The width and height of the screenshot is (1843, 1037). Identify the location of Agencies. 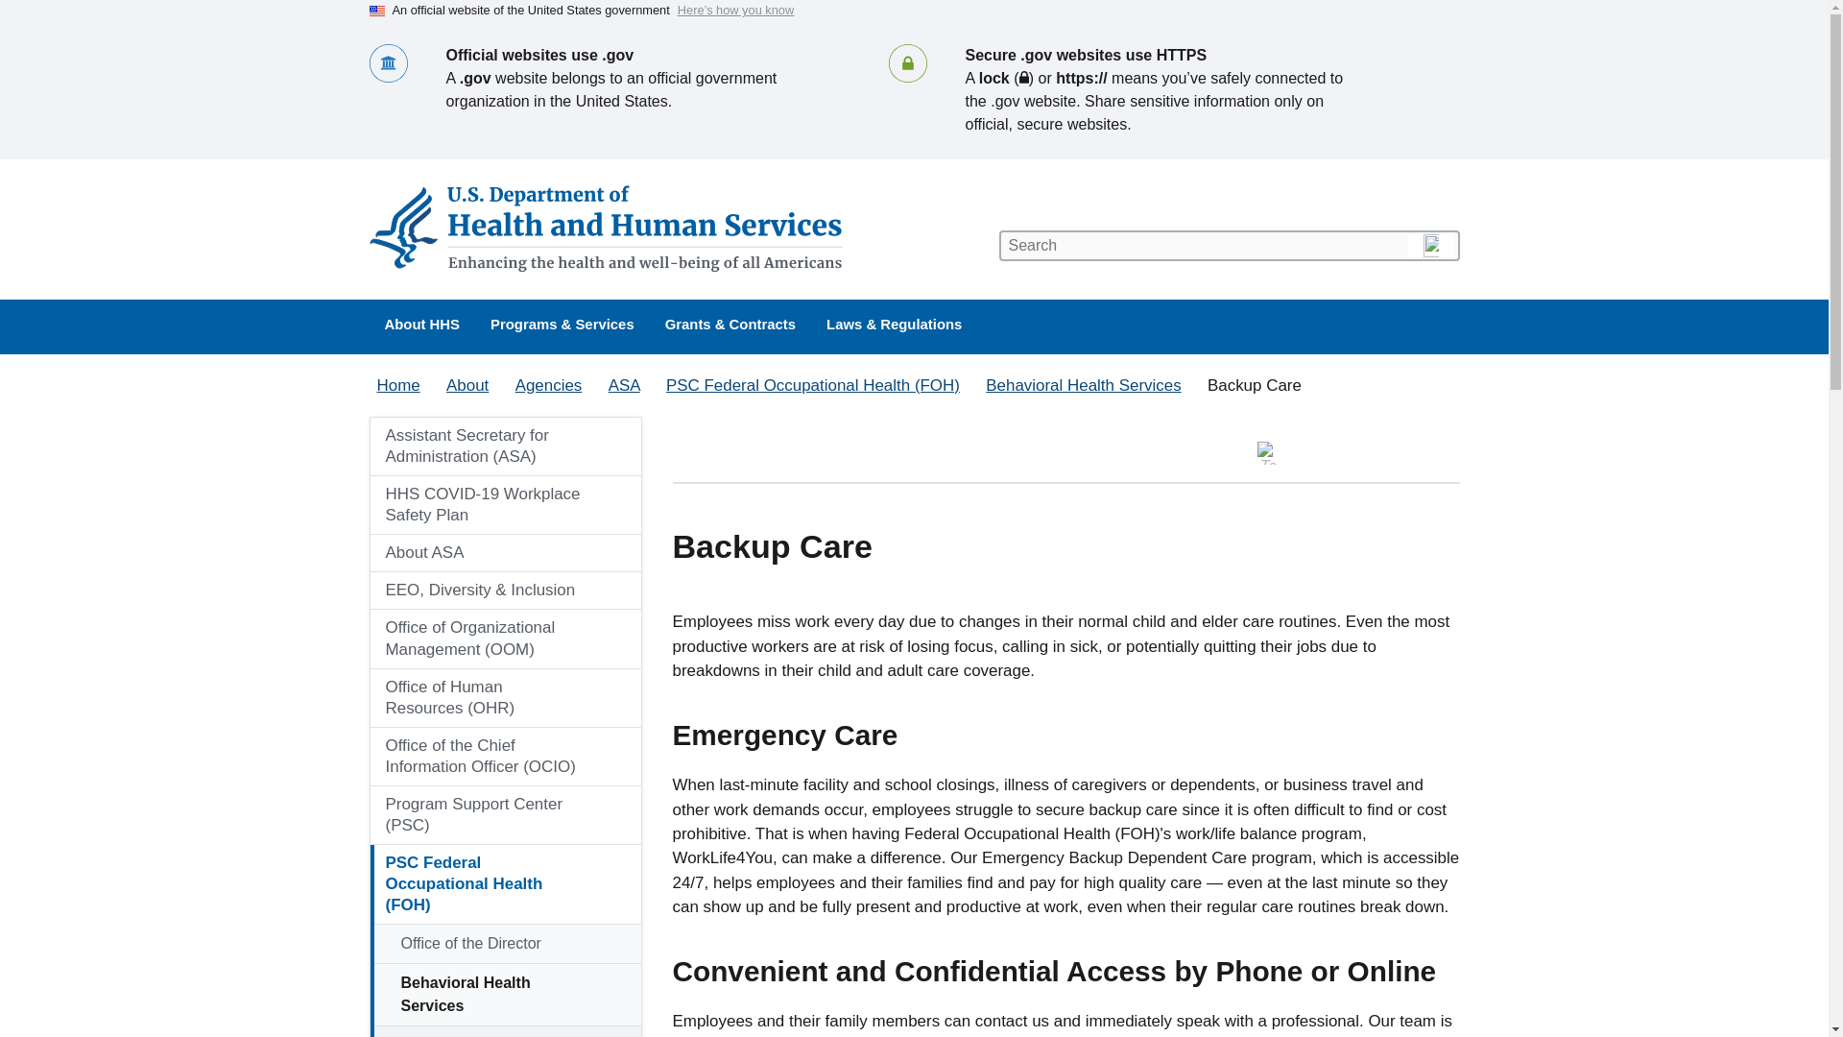
(549, 386).